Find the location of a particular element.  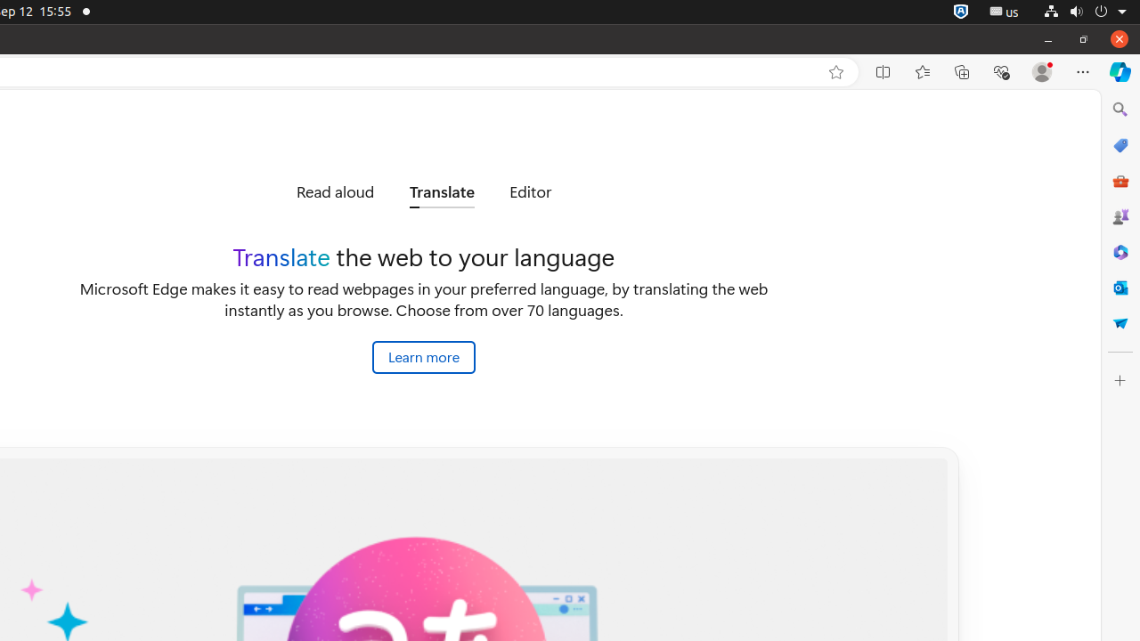

Add this page to favorites (Ctrl+D) is located at coordinates (836, 72).